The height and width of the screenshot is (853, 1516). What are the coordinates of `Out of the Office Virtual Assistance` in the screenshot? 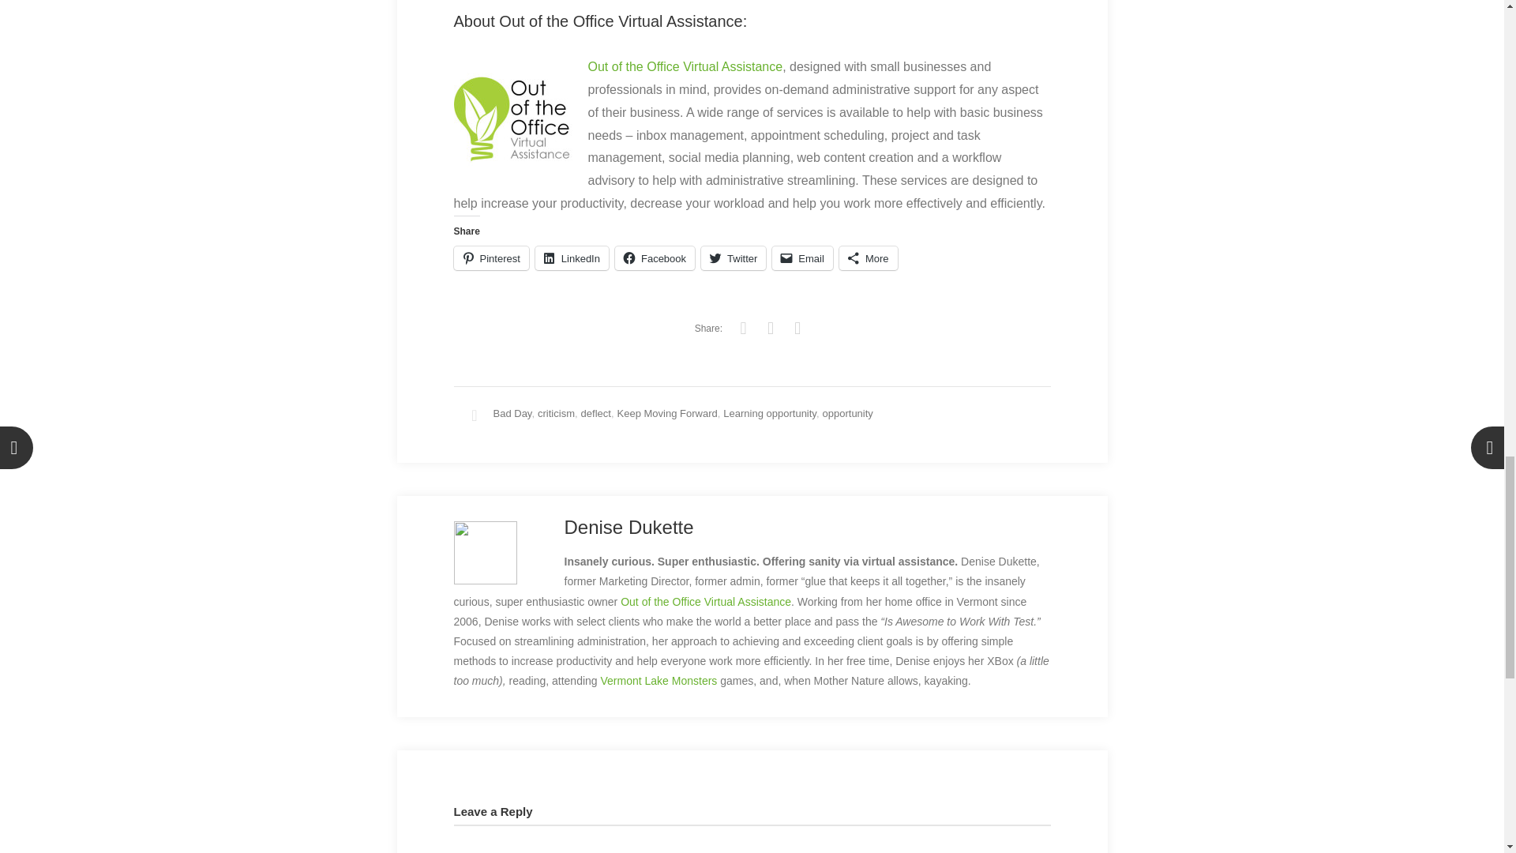 It's located at (685, 66).